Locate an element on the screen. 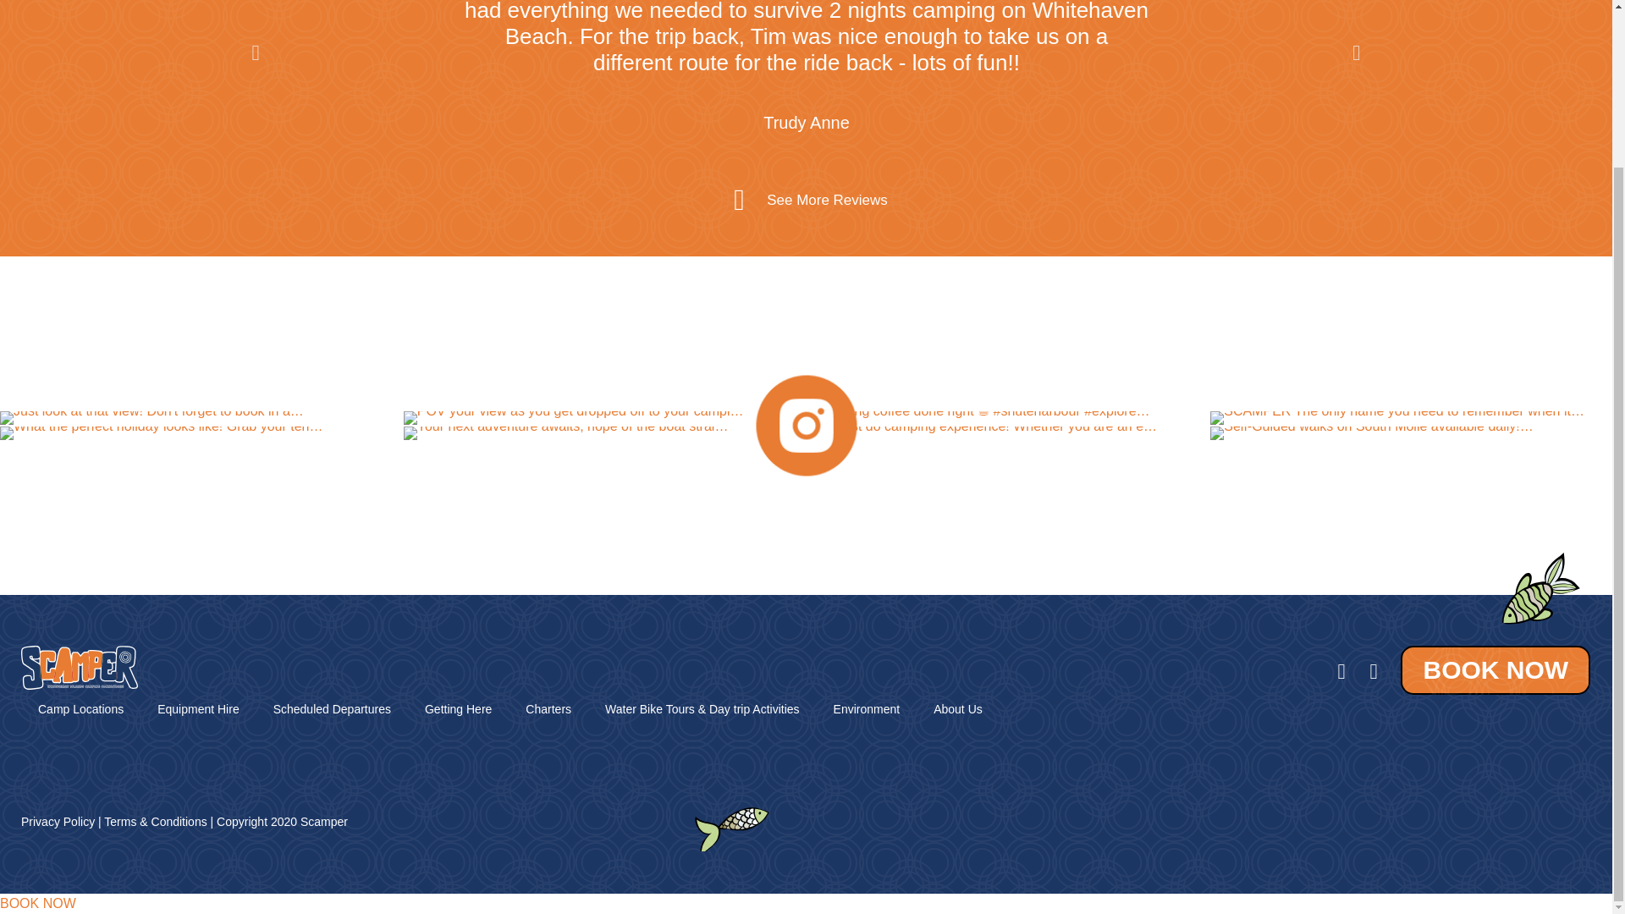 Image resolution: width=1625 pixels, height=914 pixels. Scheduled Departures is located at coordinates (332, 709).